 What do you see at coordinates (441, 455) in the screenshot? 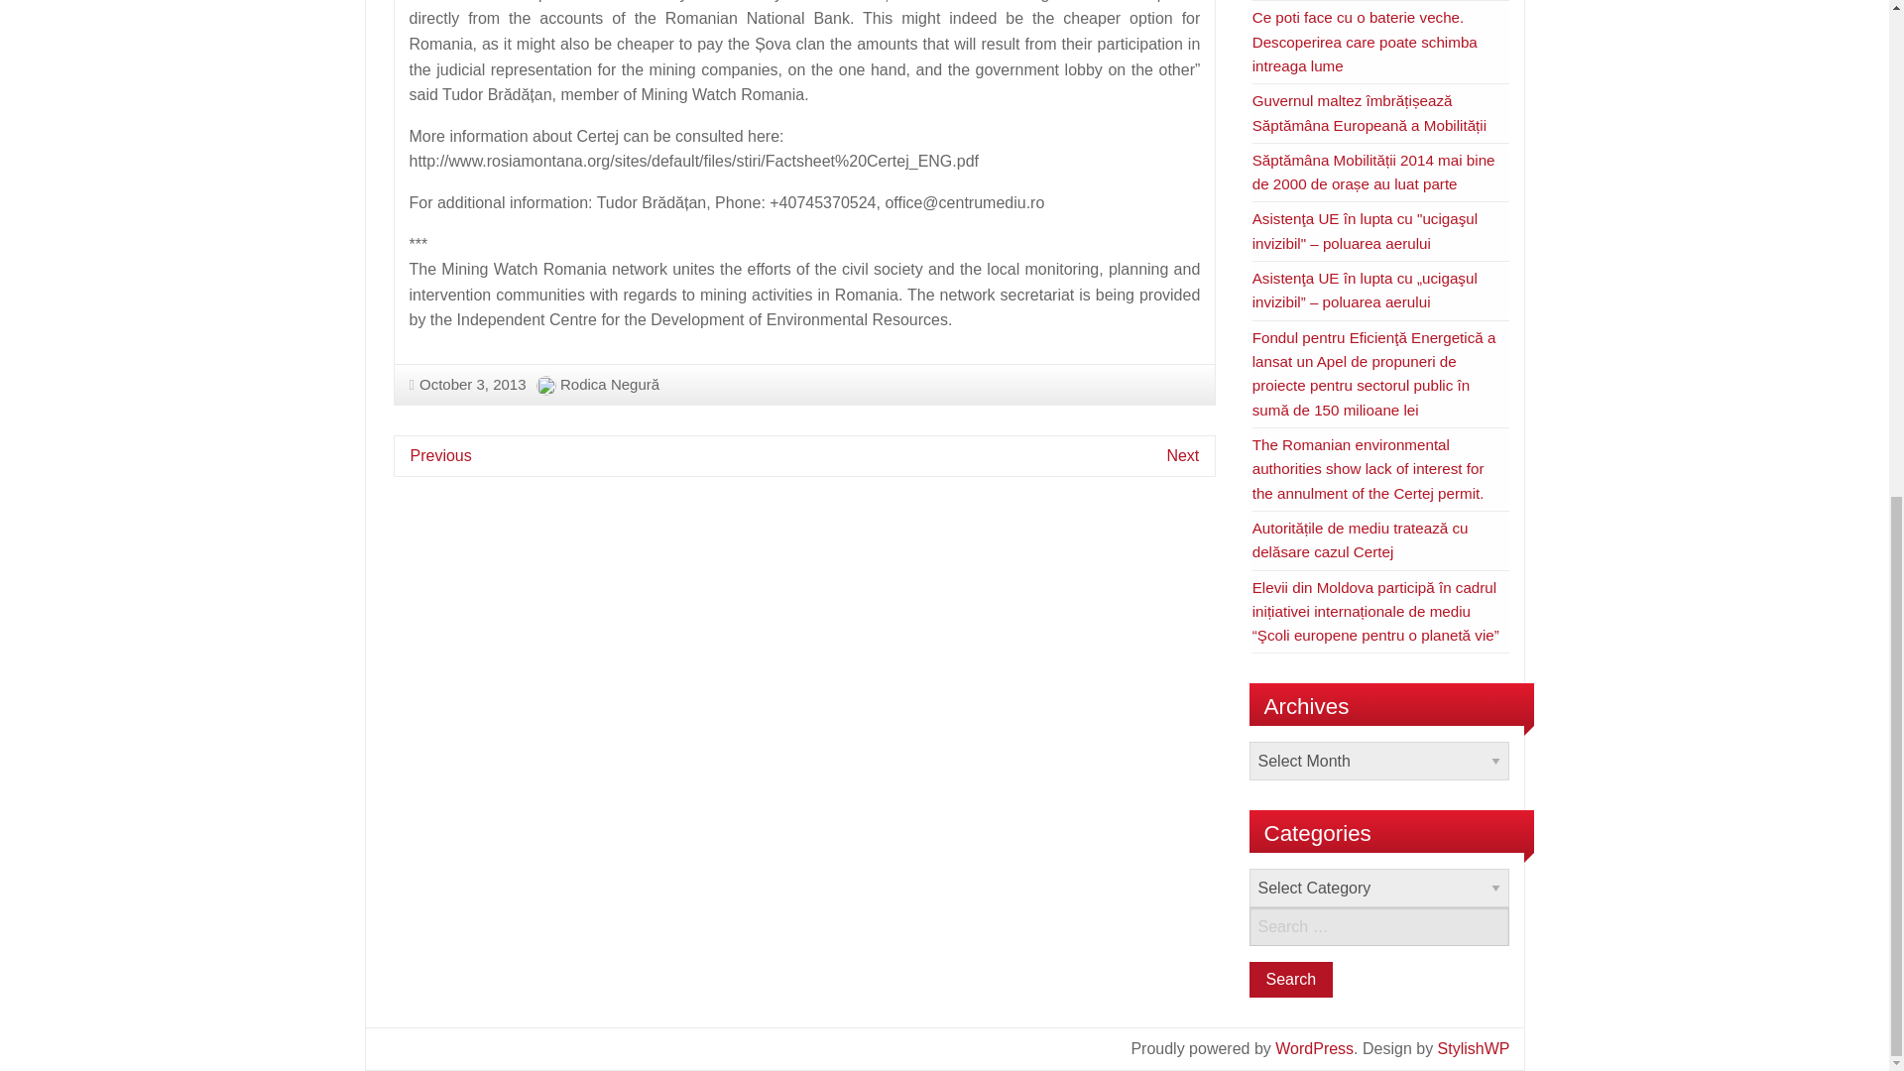
I see `Previous` at bounding box center [441, 455].